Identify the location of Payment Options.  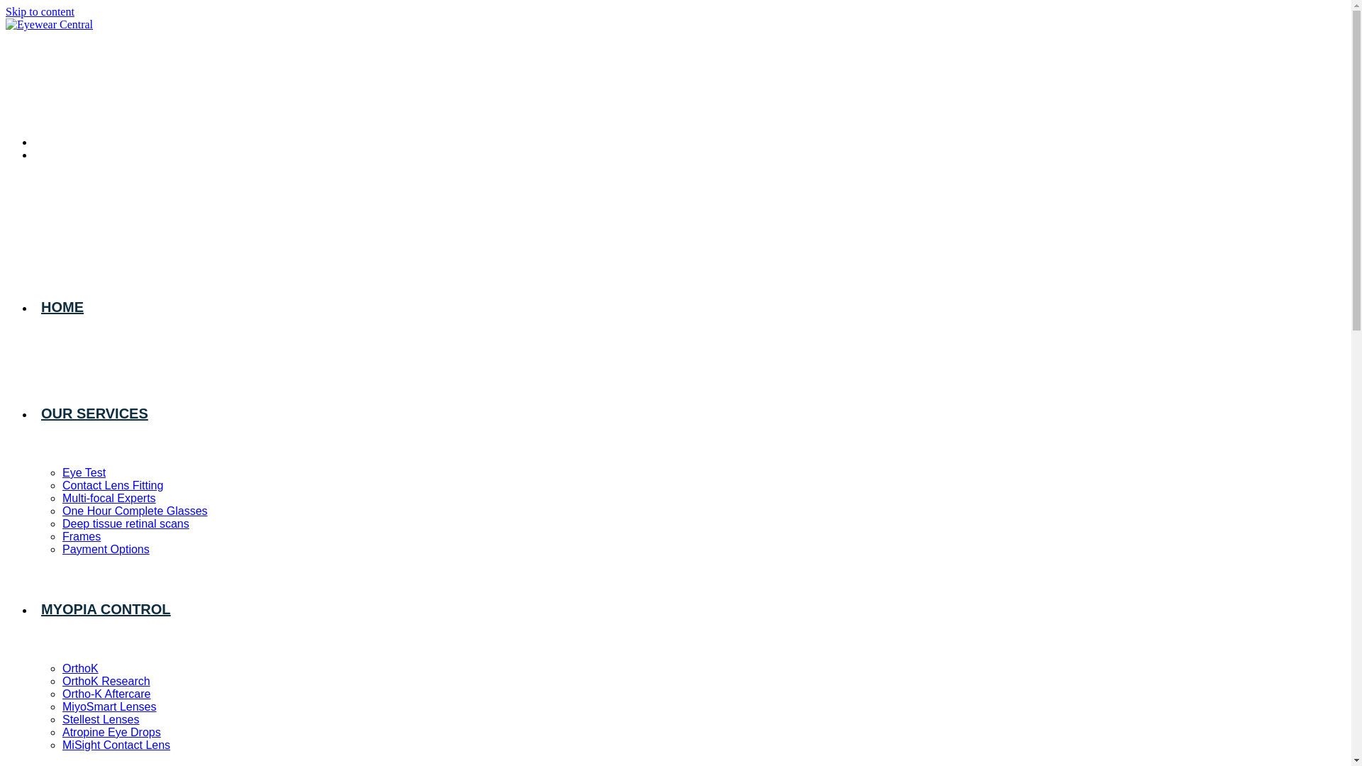
(106, 549).